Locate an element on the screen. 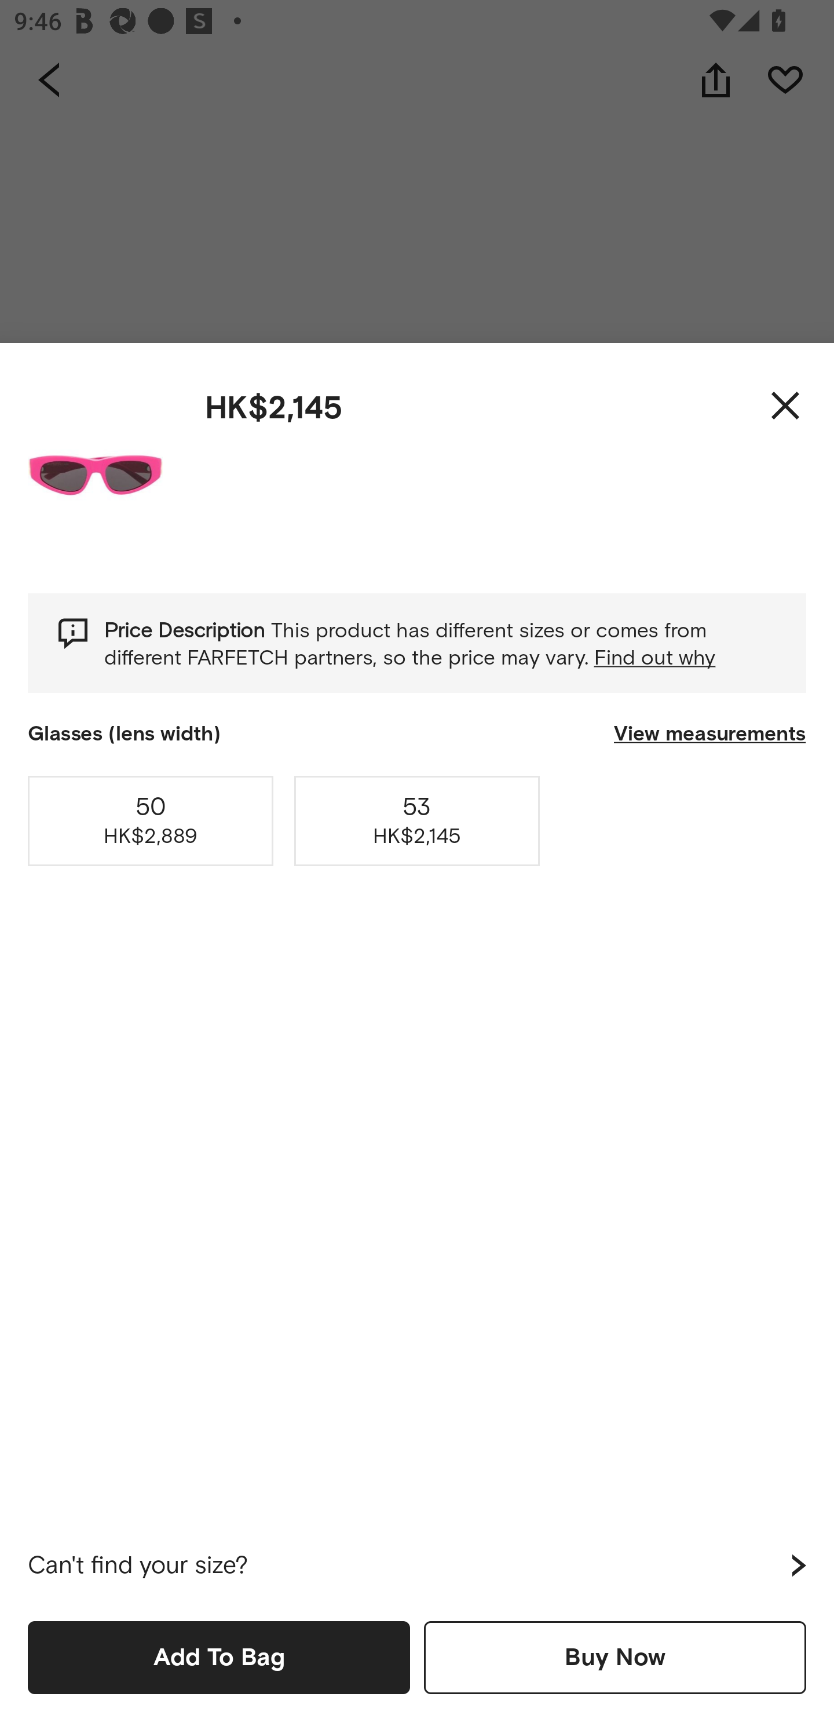 The width and height of the screenshot is (834, 1715). Add To Bag is located at coordinates (219, 1657).